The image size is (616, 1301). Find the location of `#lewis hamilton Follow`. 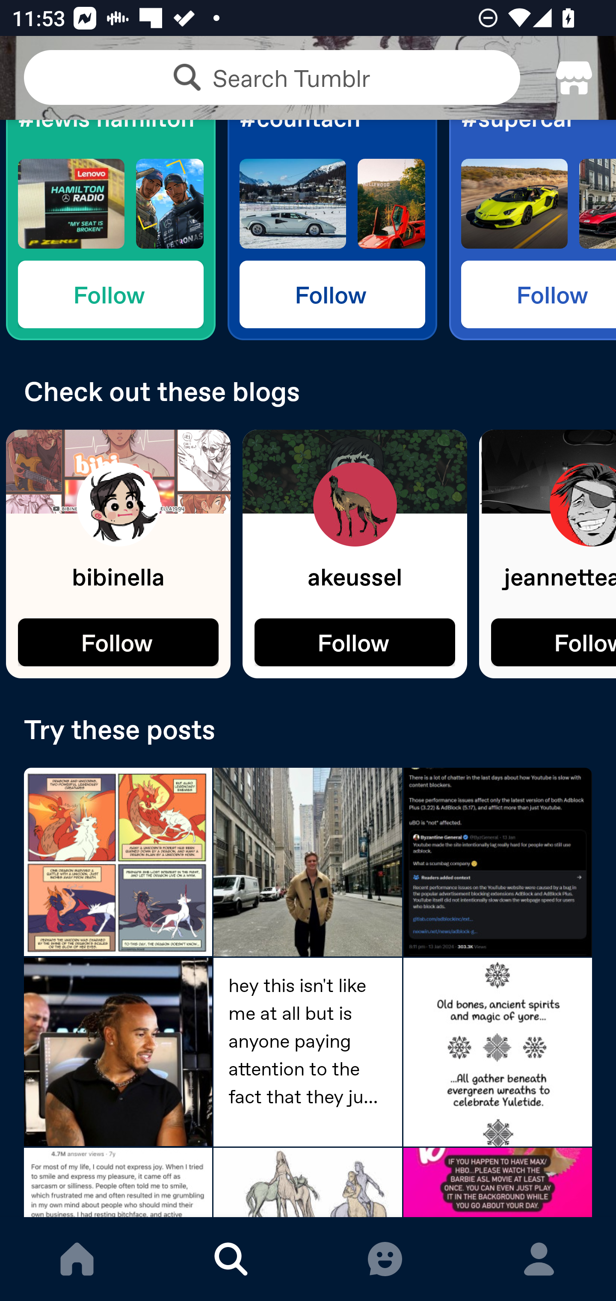

#lewis hamilton Follow is located at coordinates (110, 230).